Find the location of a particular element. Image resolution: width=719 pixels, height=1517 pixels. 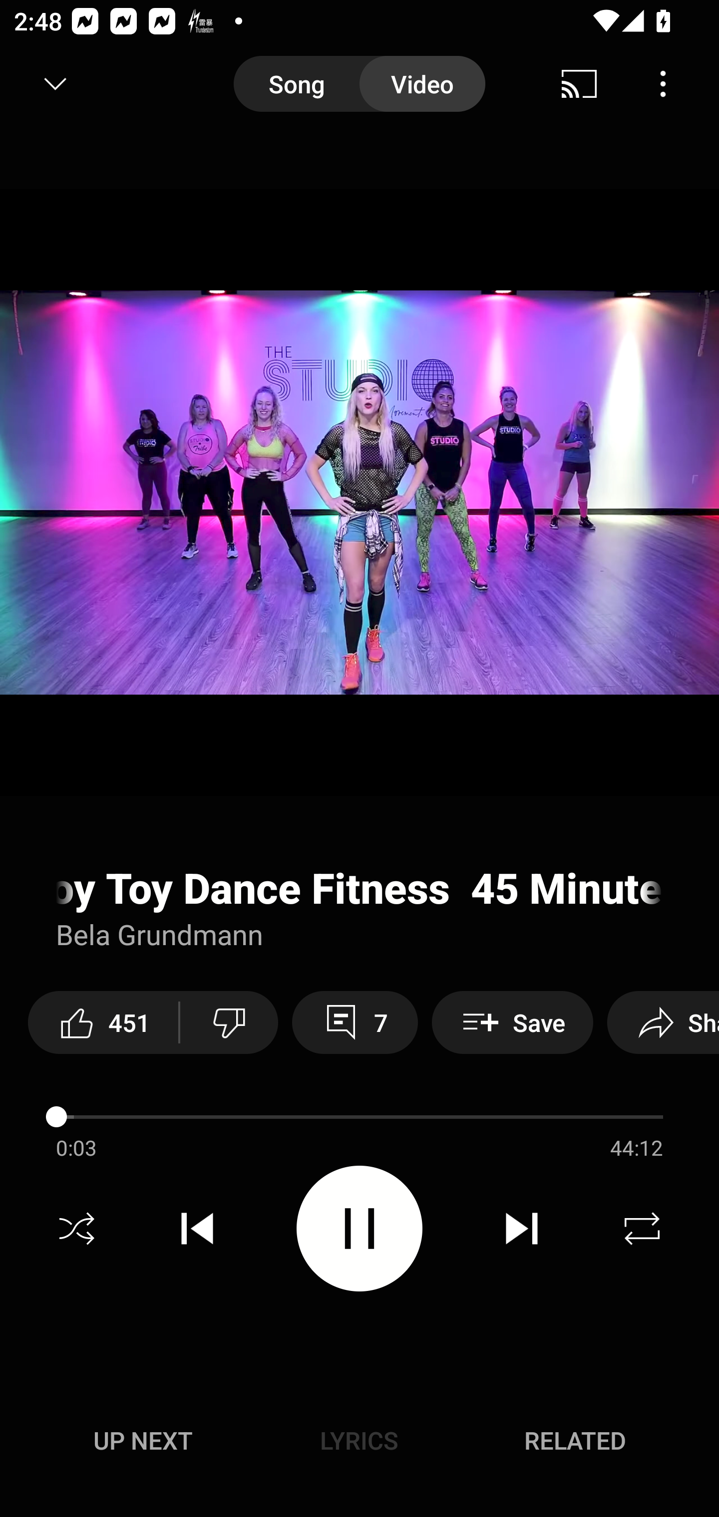

Repeat off is located at coordinates (642, 1229).